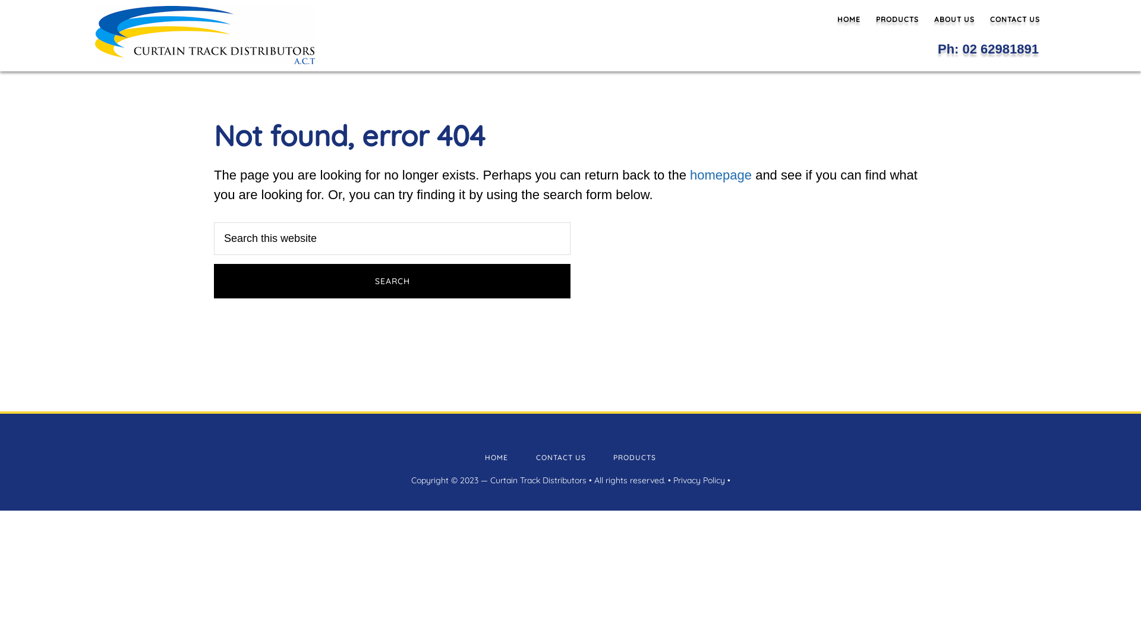 This screenshot has width=1141, height=642. Describe the element at coordinates (849, 20) in the screenshot. I see `HOME` at that location.